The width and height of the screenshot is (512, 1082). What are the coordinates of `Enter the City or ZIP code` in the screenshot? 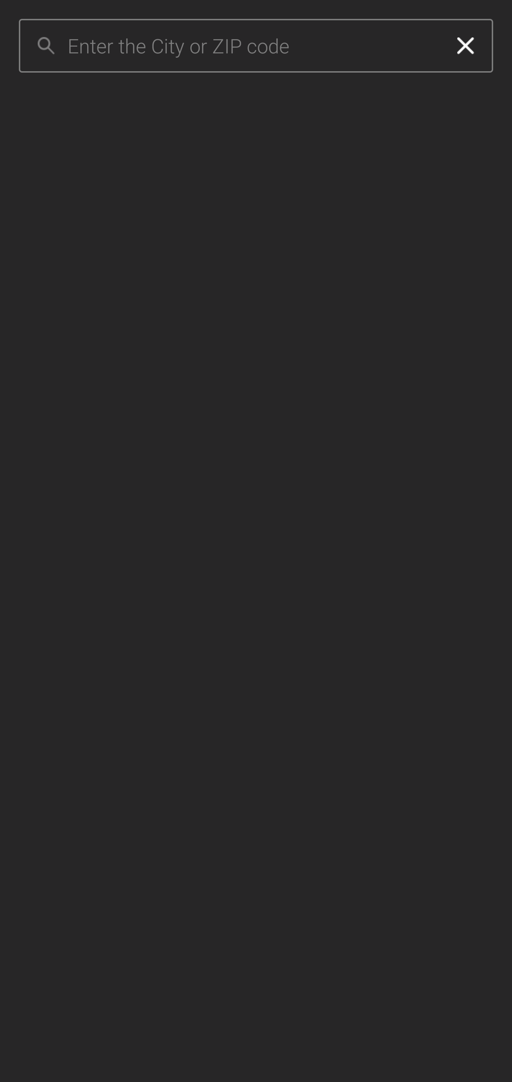 It's located at (253, 46).